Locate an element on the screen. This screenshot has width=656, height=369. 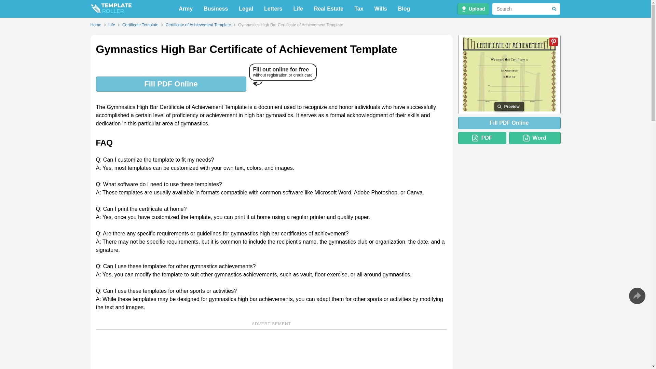
Fill PDF Online is located at coordinates (171, 84).